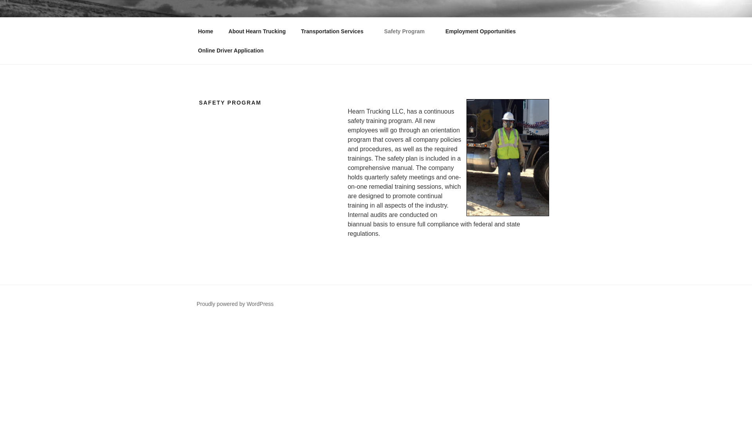  I want to click on Transportation Services, so click(335, 31).